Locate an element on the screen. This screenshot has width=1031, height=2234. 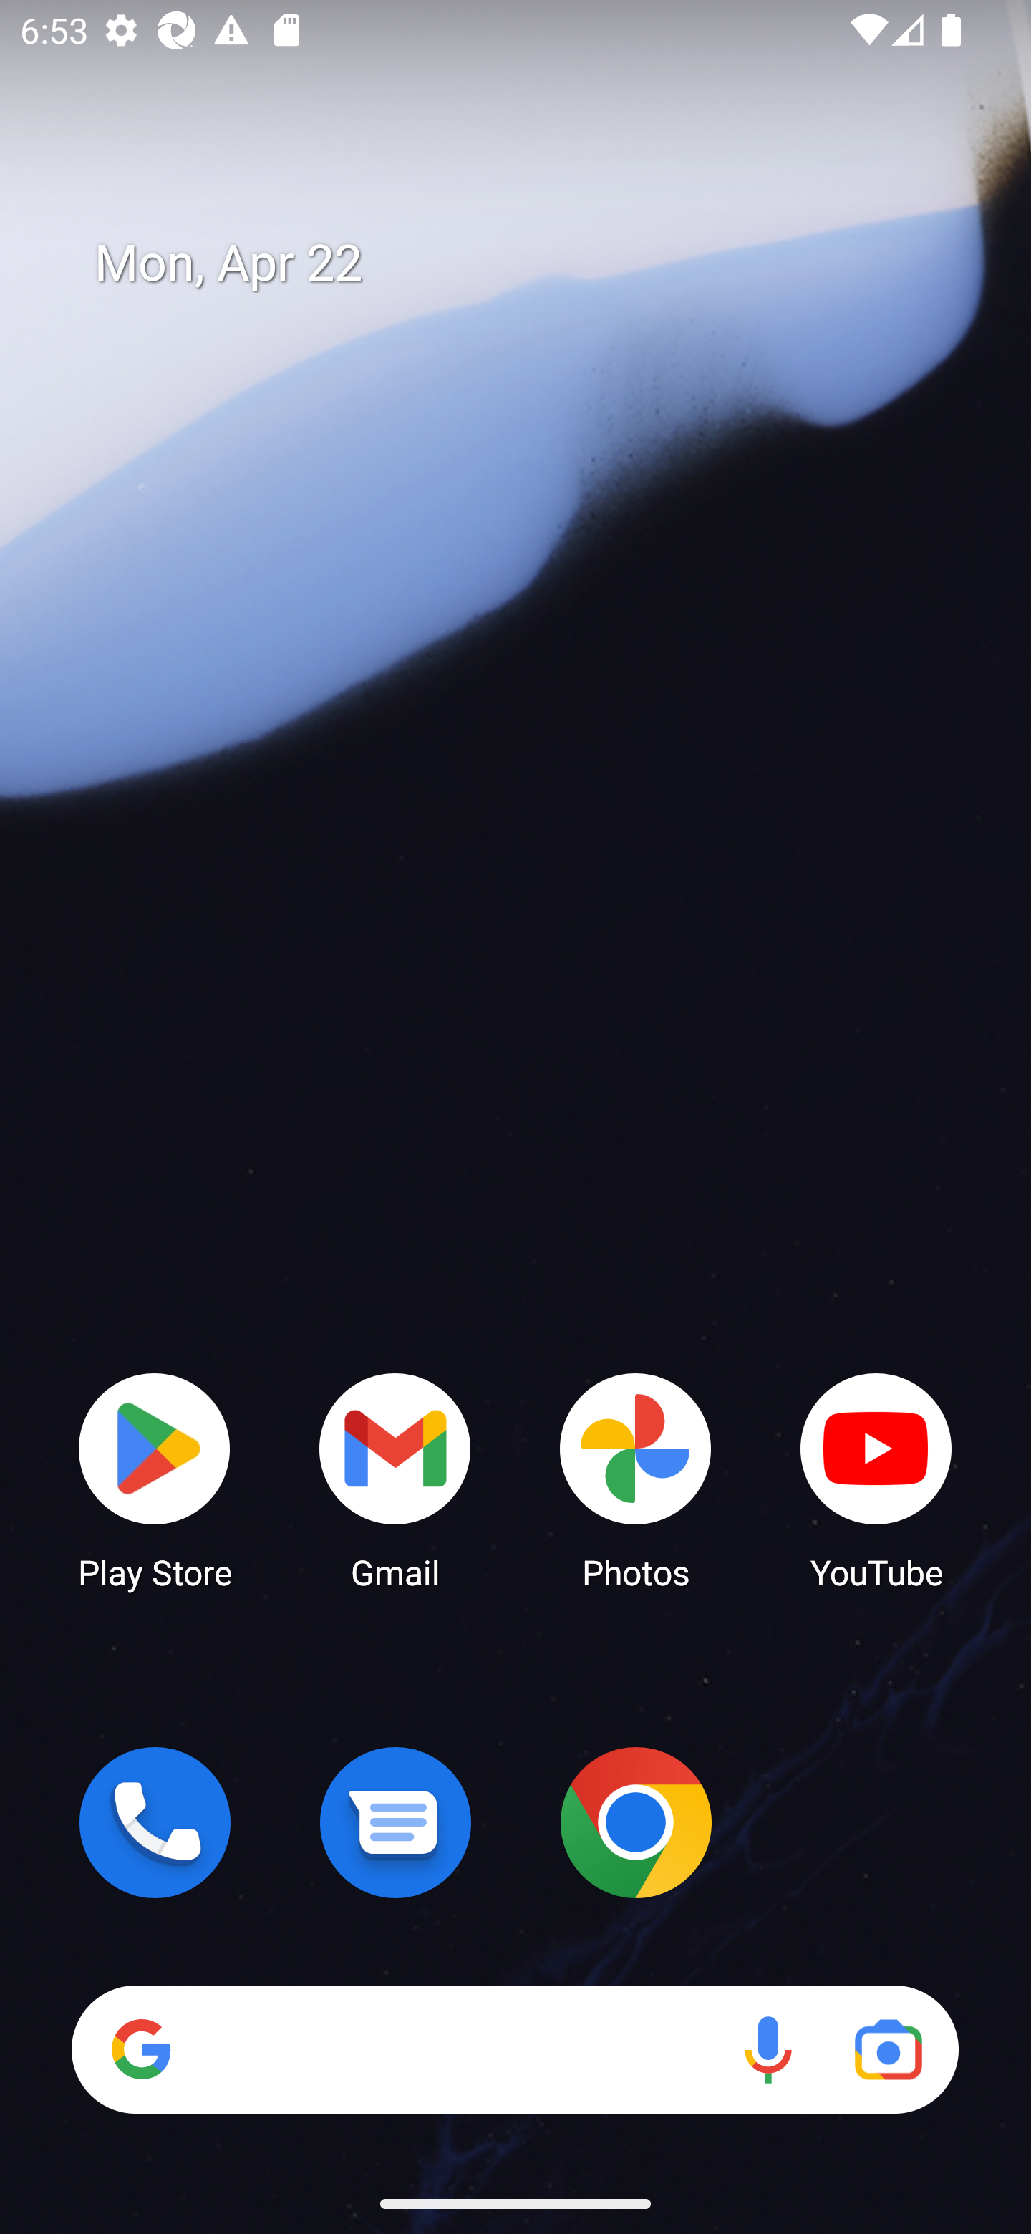
Phone is located at coordinates (155, 1822).